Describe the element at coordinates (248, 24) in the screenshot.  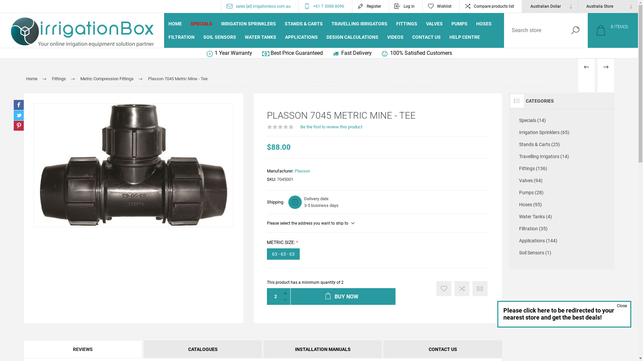
I see `IRRIGATION SPRINKLERS` at that location.